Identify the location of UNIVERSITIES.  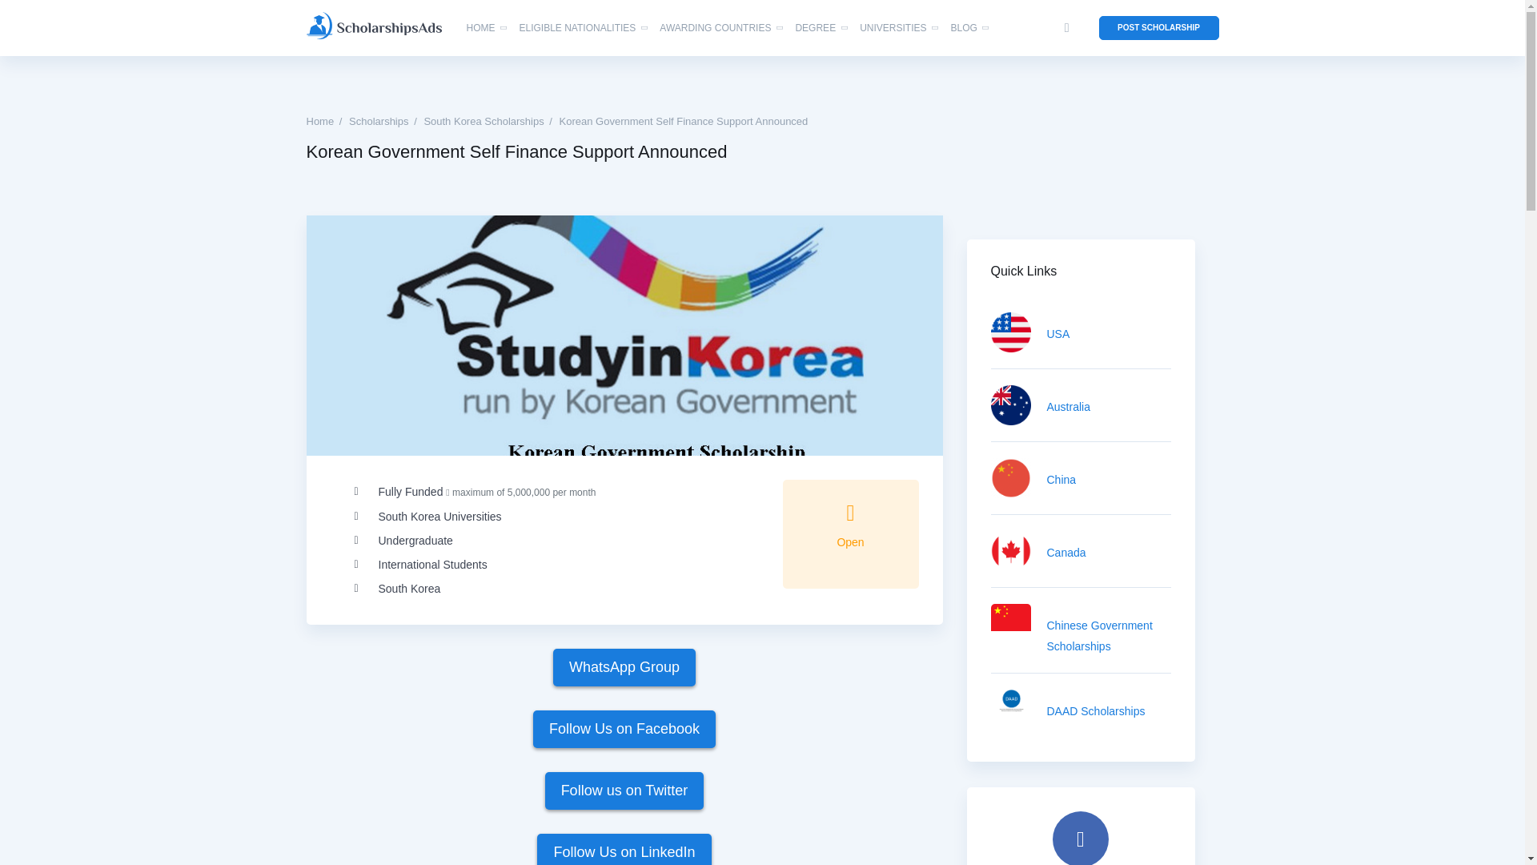
(893, 28).